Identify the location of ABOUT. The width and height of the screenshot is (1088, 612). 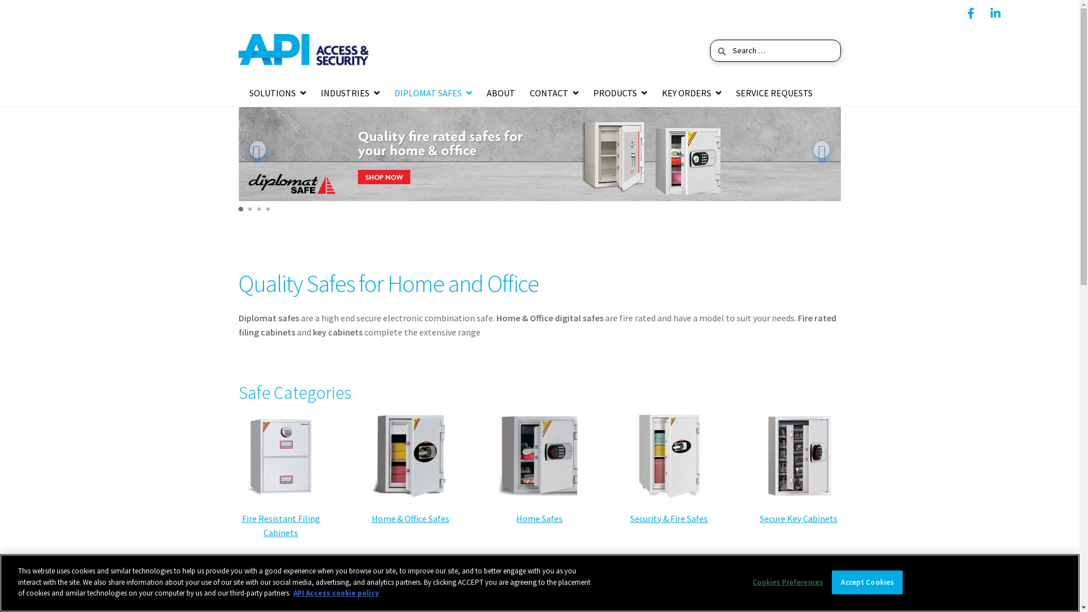
(501, 93).